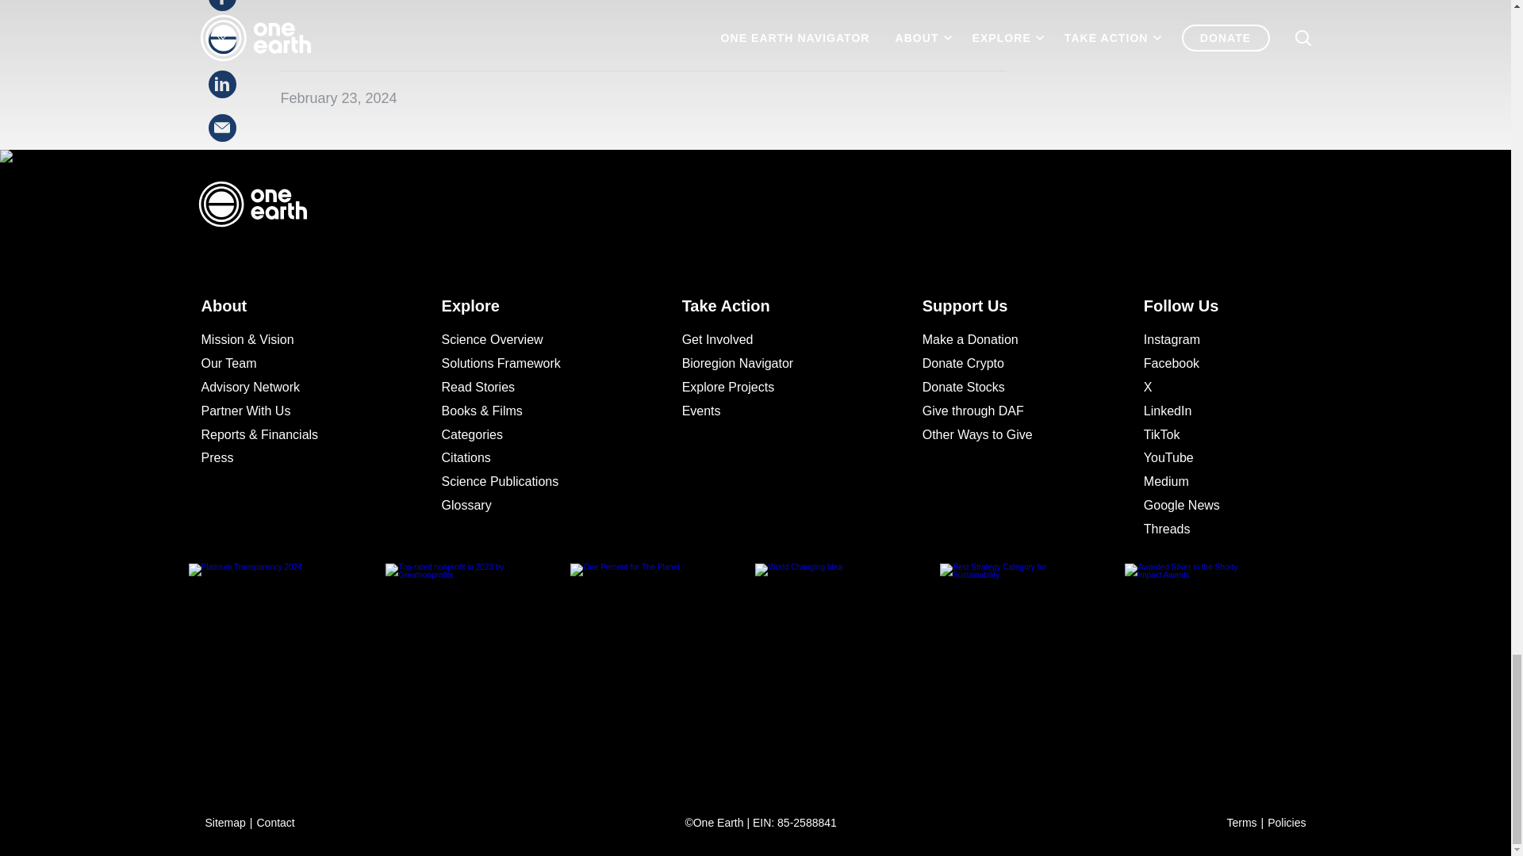  What do you see at coordinates (1217, 388) in the screenshot?
I see `Follow us on Twitter` at bounding box center [1217, 388].